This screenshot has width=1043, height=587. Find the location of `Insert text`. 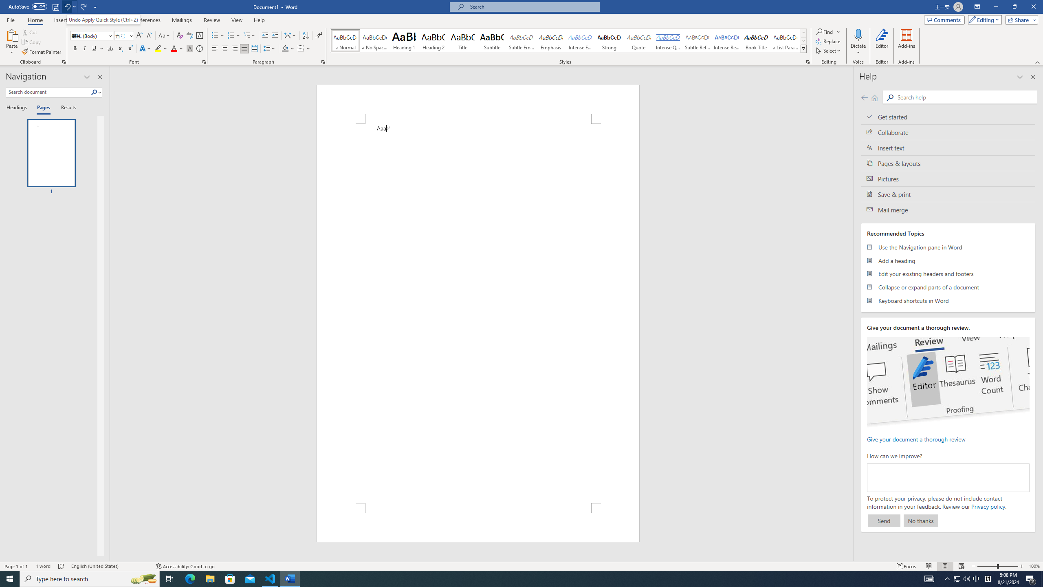

Insert text is located at coordinates (948, 148).